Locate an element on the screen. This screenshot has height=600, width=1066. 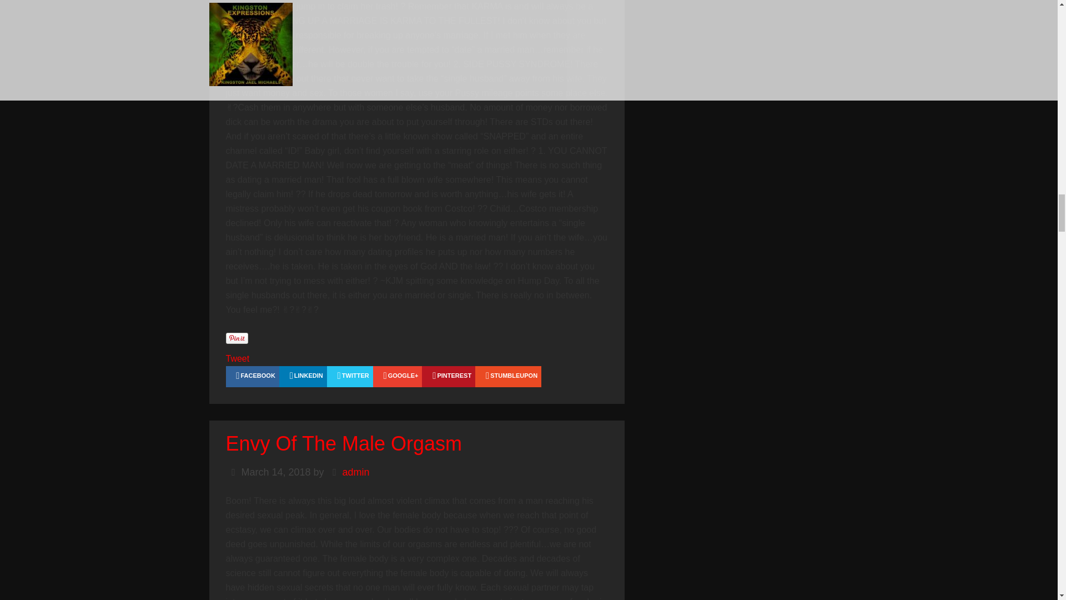
FACEBOOK is located at coordinates (252, 376).